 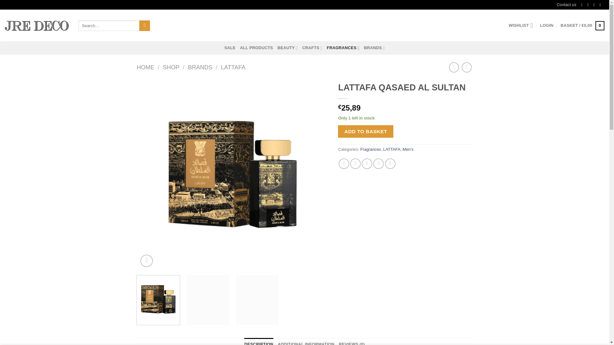 I want to click on Zoom, so click(x=146, y=261).